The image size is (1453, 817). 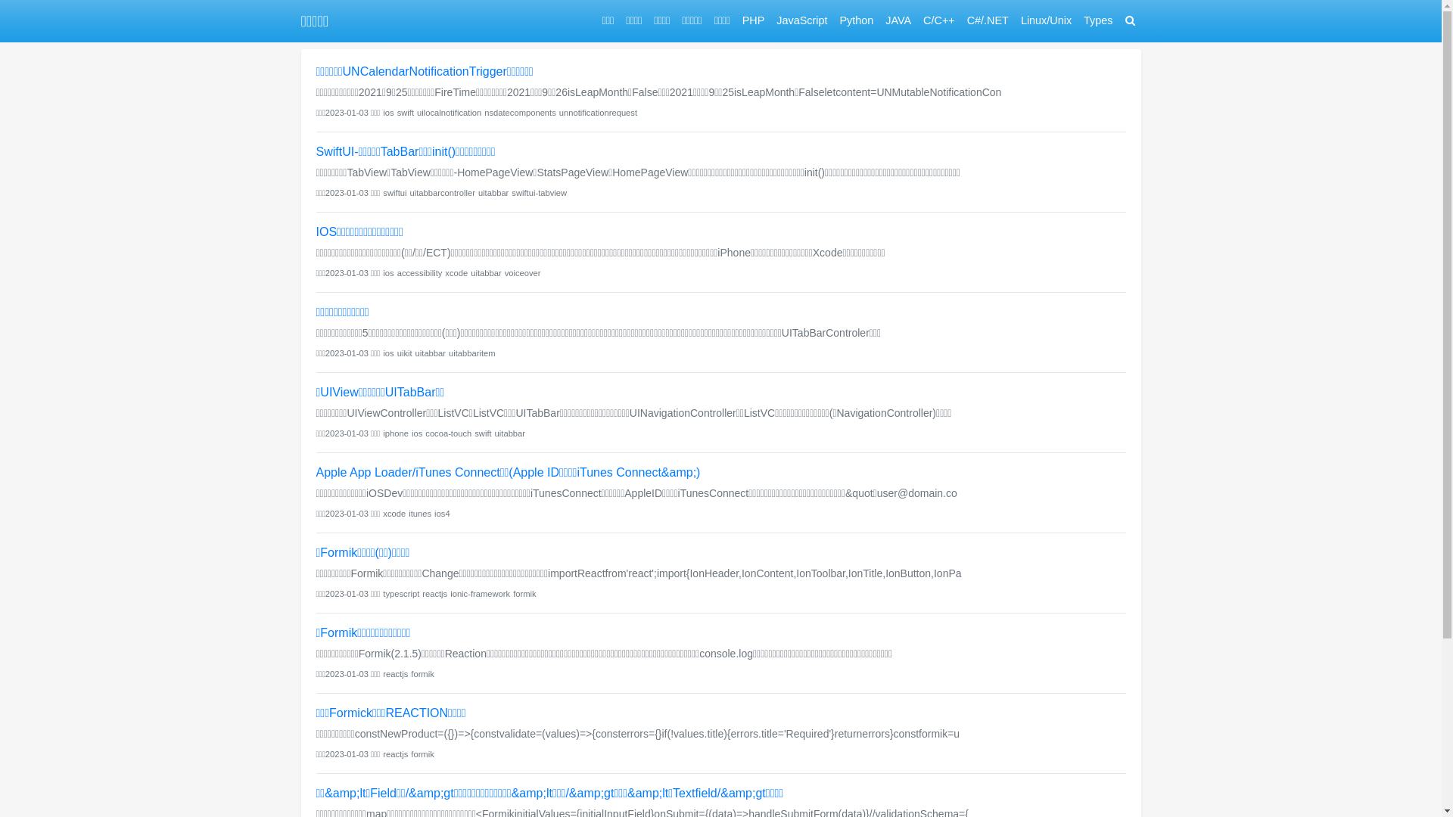 What do you see at coordinates (480, 594) in the screenshot?
I see `ionic-framework` at bounding box center [480, 594].